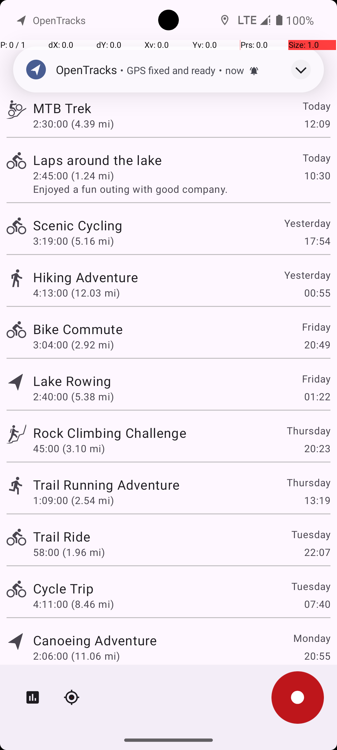  What do you see at coordinates (74, 344) in the screenshot?
I see `3:04:00 (2.92 mi)` at bounding box center [74, 344].